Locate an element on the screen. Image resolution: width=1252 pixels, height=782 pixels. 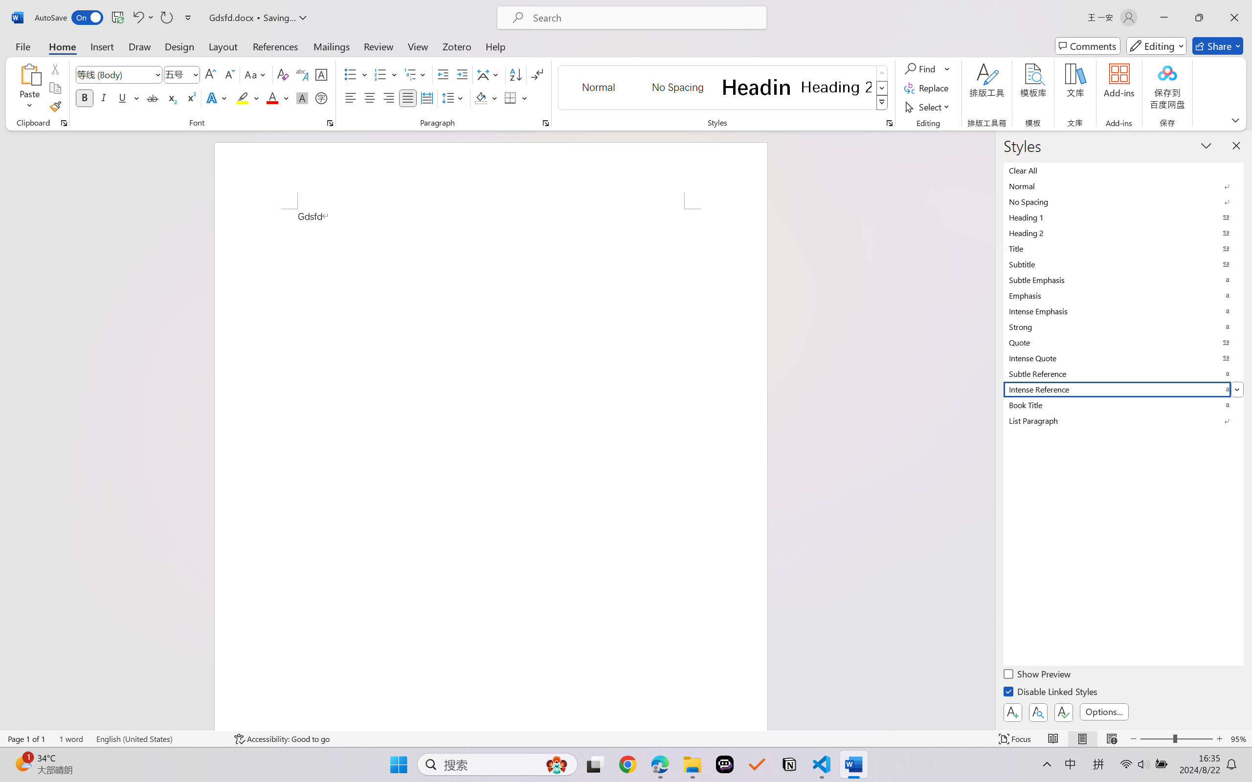
Format Painter is located at coordinates (55, 107).